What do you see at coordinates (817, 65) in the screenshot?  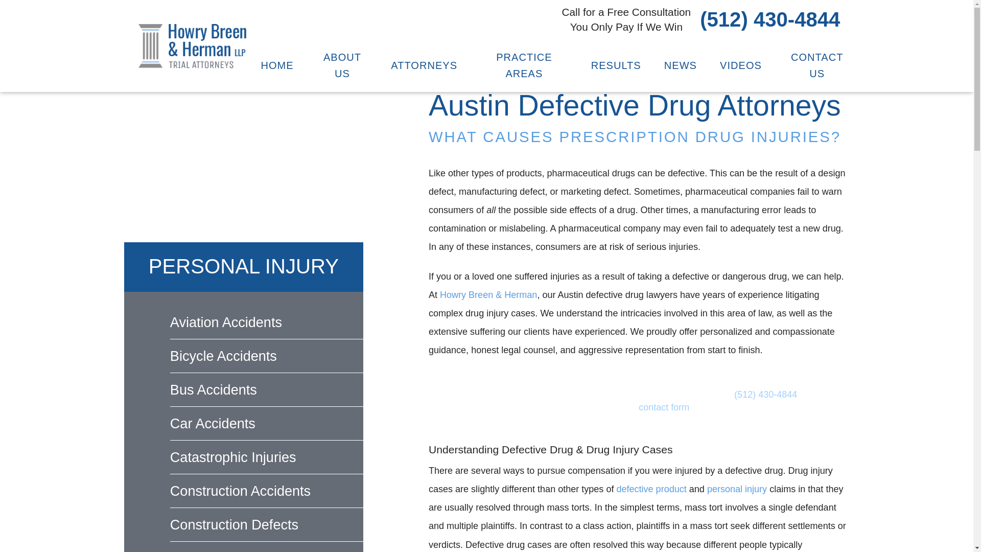 I see `CONTACT US` at bounding box center [817, 65].